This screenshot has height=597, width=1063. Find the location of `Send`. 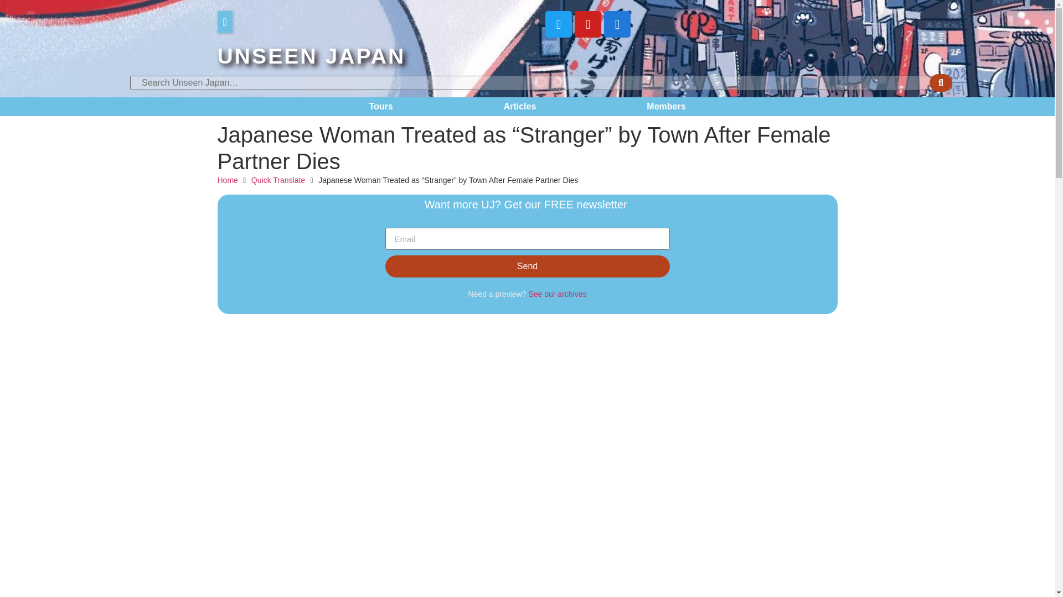

Send is located at coordinates (527, 266).